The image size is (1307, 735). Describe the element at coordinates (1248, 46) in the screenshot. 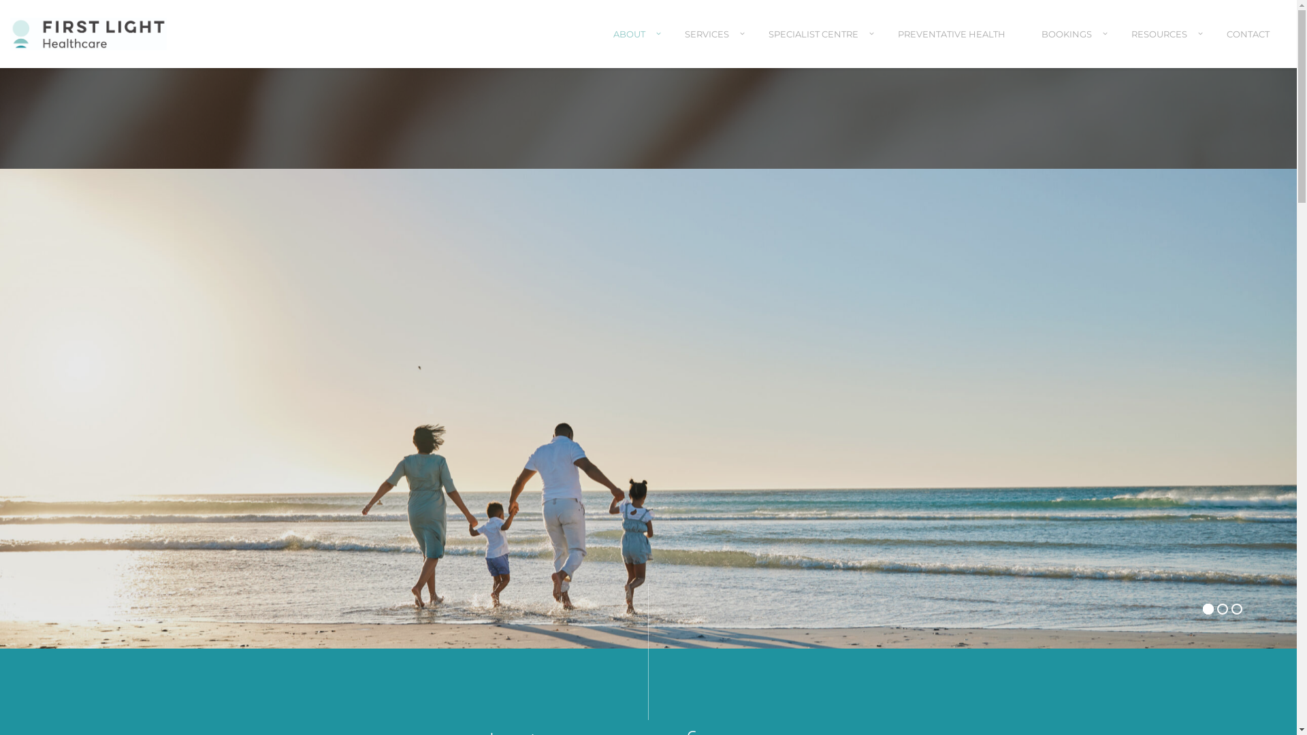

I see `CONTACT` at that location.